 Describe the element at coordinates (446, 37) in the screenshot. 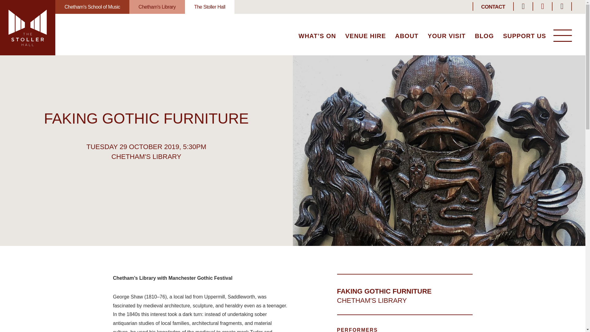

I see `YOUR VISIT` at that location.